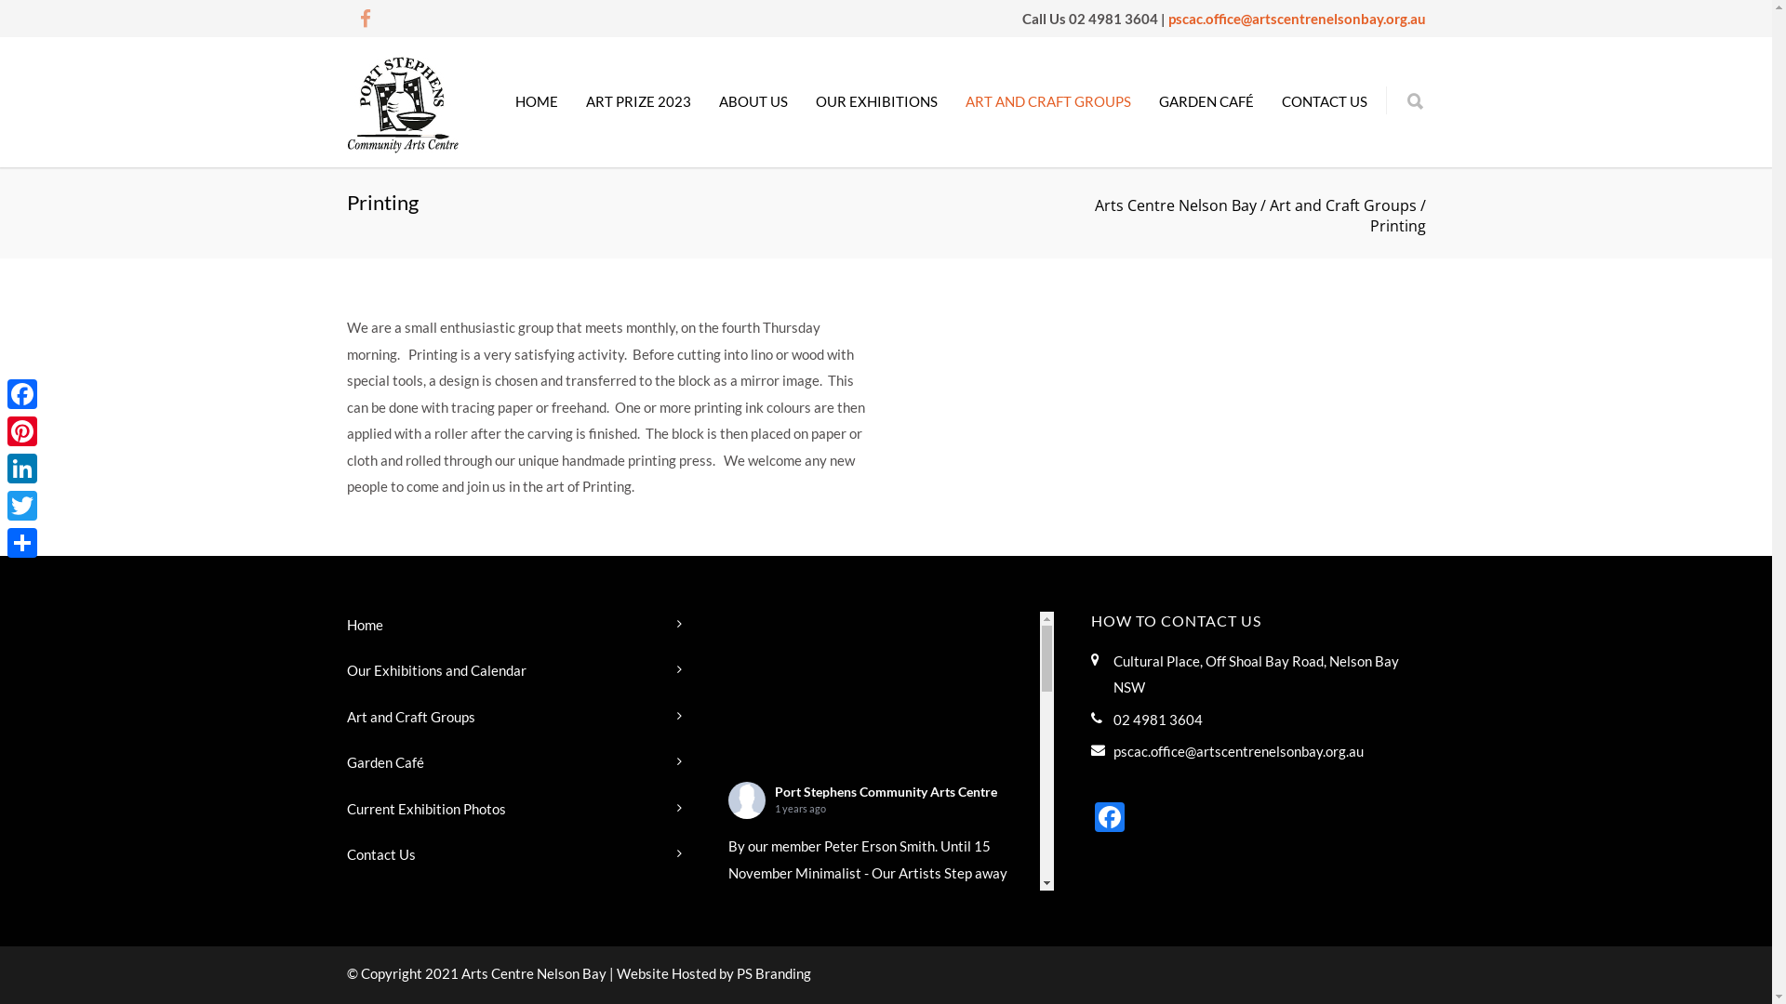 The height and width of the screenshot is (1004, 1786). Describe the element at coordinates (22, 394) in the screenshot. I see `Facebook` at that location.